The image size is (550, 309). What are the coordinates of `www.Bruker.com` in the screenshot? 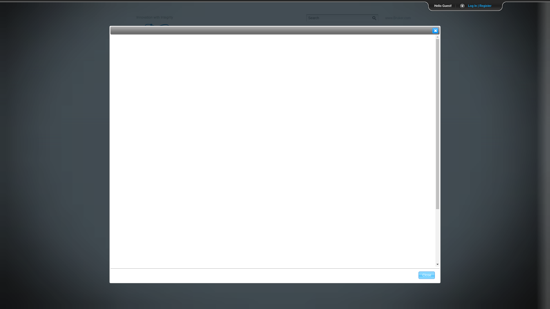 It's located at (398, 17).